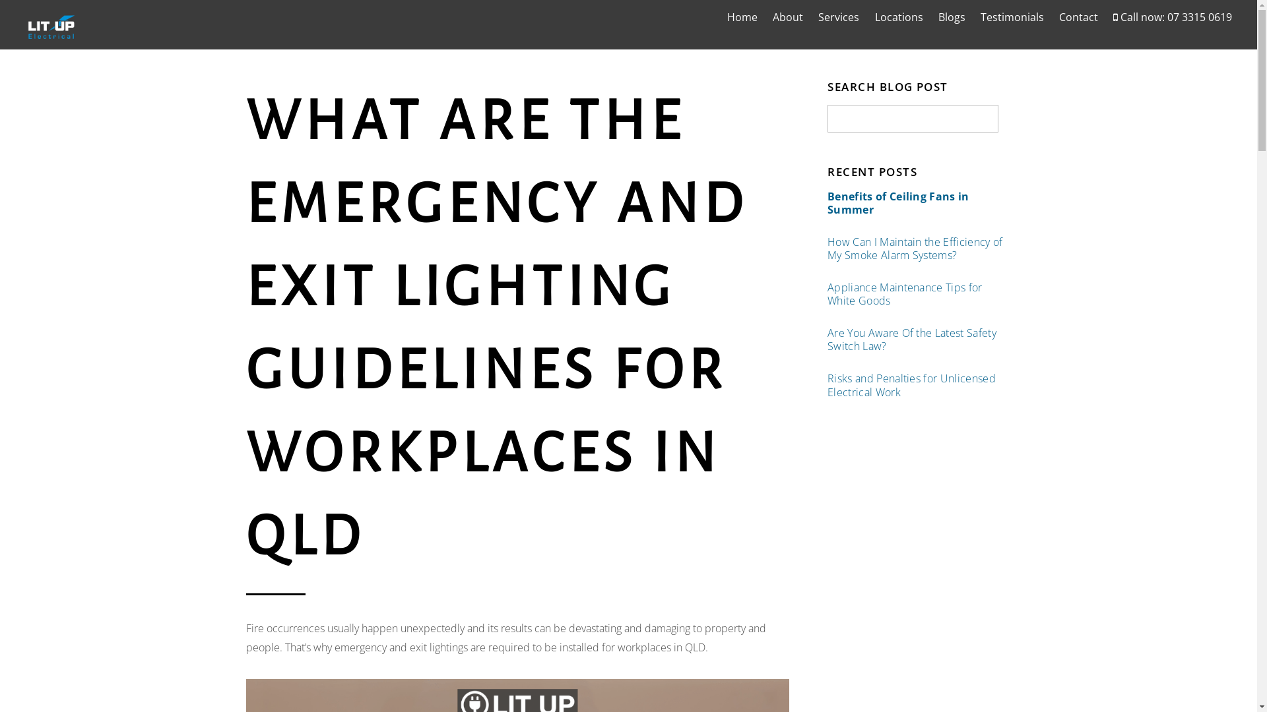 The width and height of the screenshot is (1267, 712). Describe the element at coordinates (952, 17) in the screenshot. I see `Blogs` at that location.